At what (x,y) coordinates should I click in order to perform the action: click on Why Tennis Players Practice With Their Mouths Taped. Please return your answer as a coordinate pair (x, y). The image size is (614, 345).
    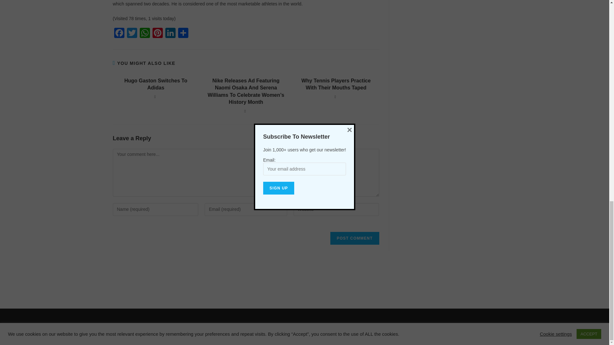
    Looking at the image, I should click on (336, 84).